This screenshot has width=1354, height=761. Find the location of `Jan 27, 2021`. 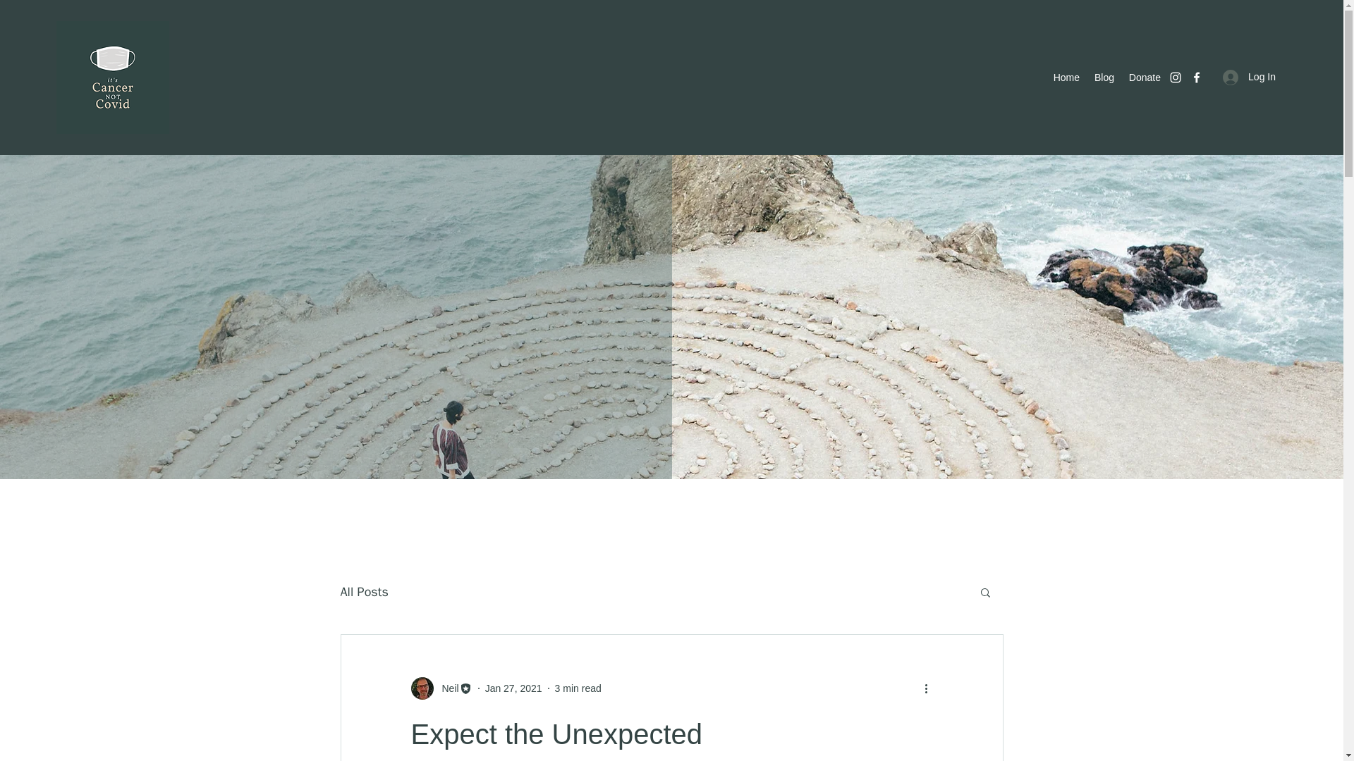

Jan 27, 2021 is located at coordinates (513, 687).